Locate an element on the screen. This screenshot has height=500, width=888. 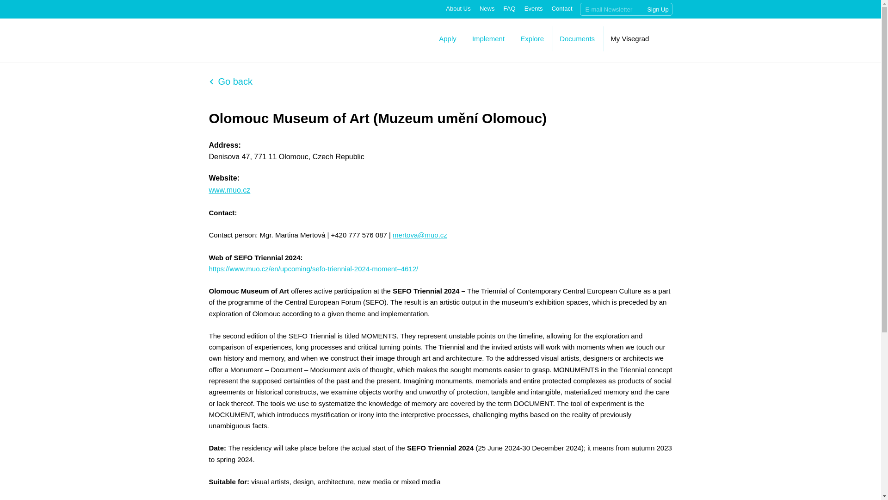
Contact is located at coordinates (562, 8).